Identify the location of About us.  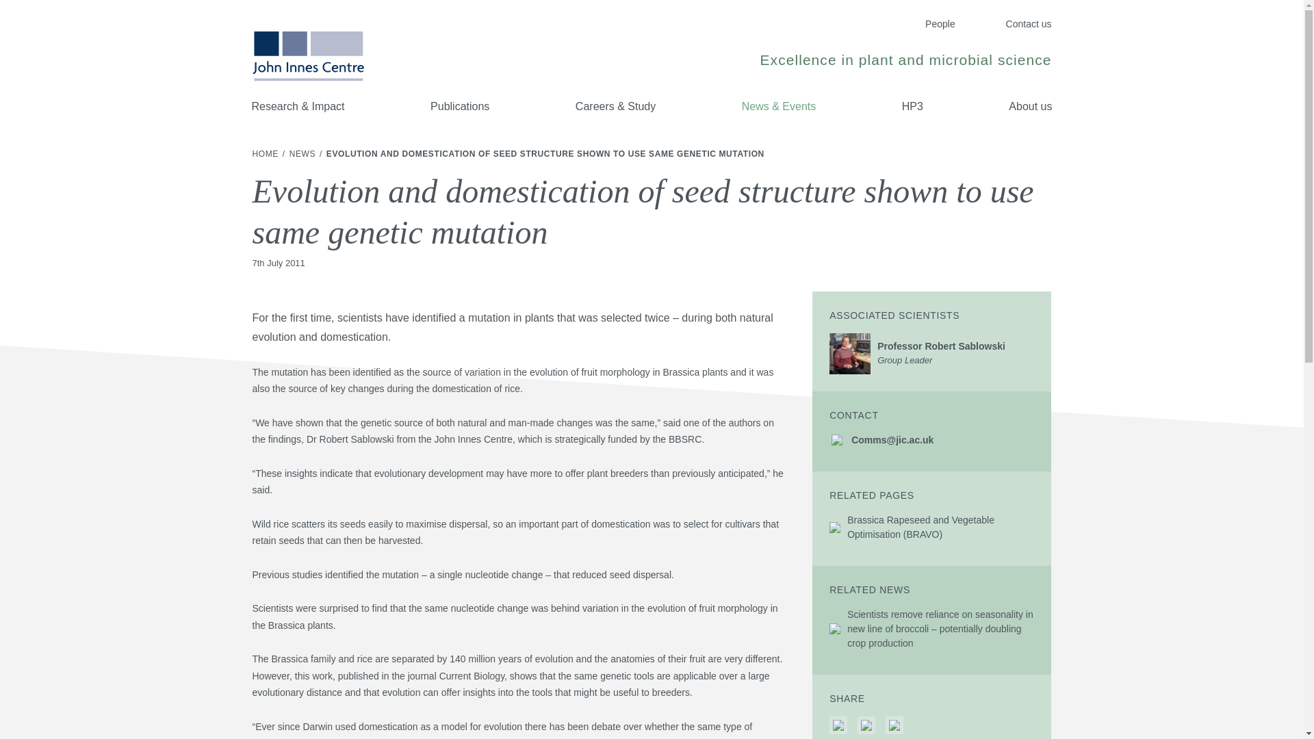
(266, 154).